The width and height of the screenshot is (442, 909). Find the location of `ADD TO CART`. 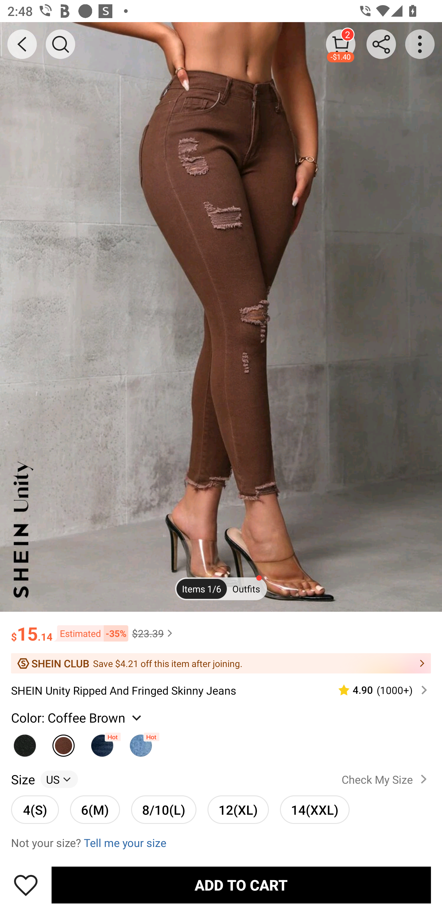

ADD TO CART is located at coordinates (241, 885).